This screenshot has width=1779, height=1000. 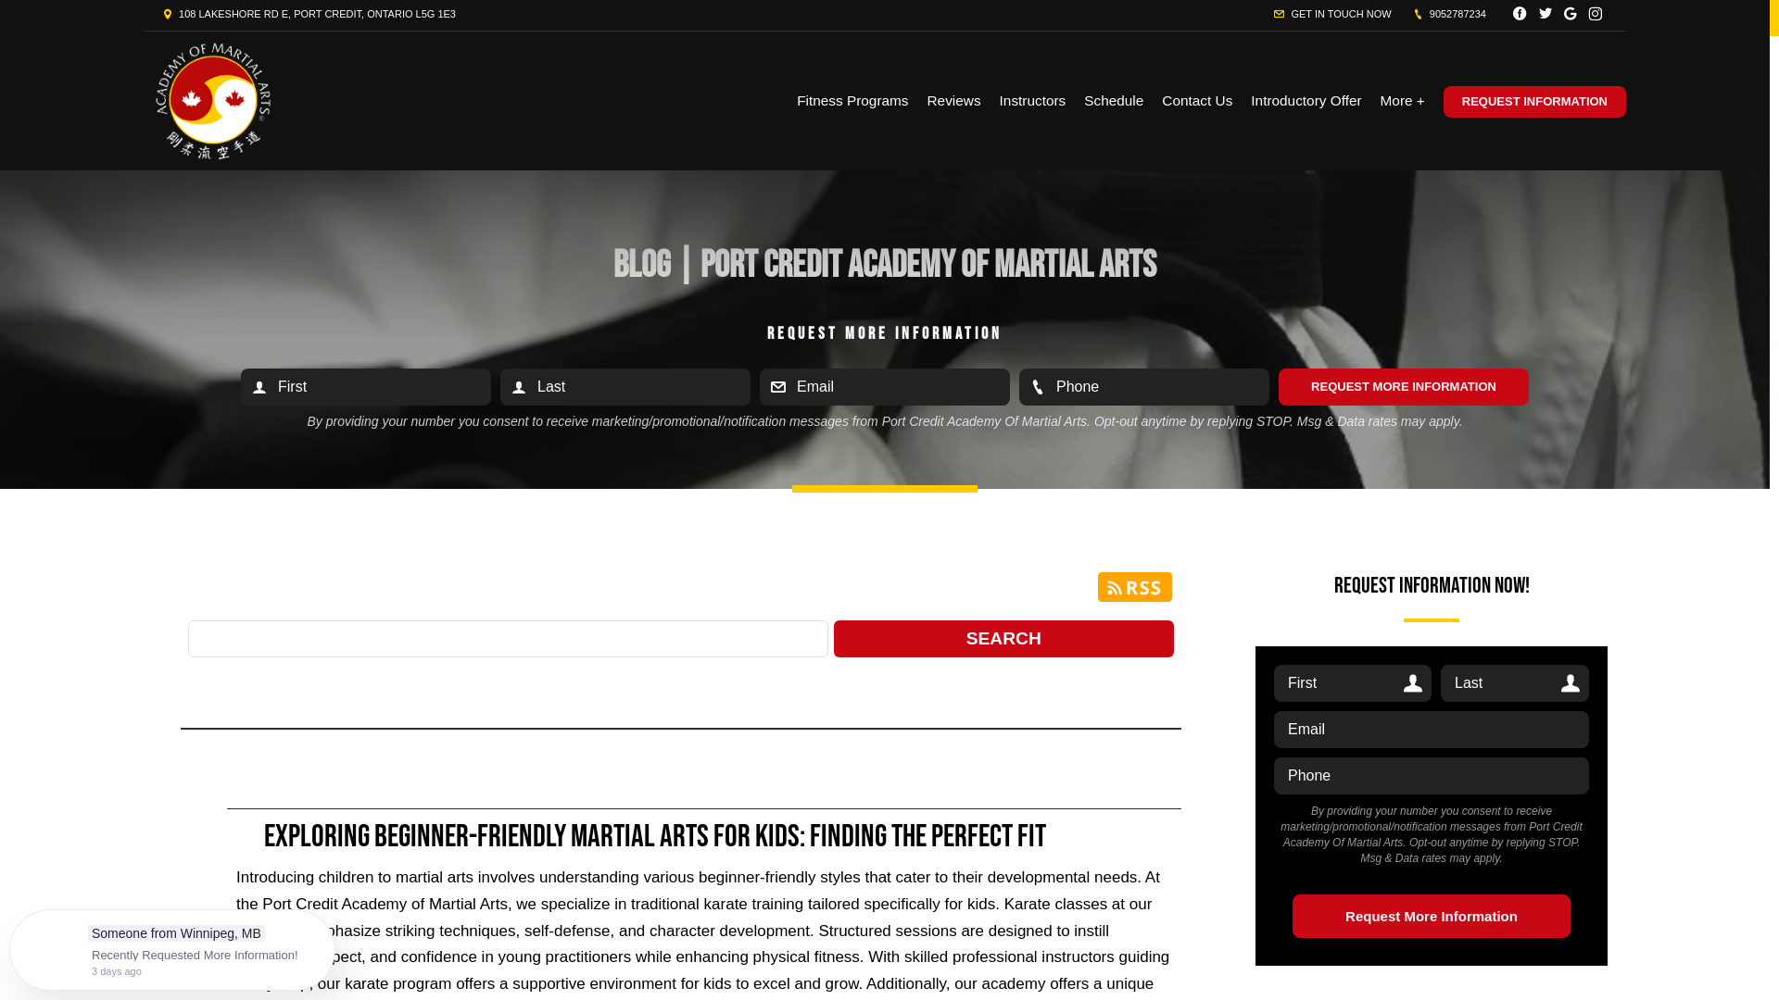 What do you see at coordinates (1004, 639) in the screenshot?
I see `Search` at bounding box center [1004, 639].